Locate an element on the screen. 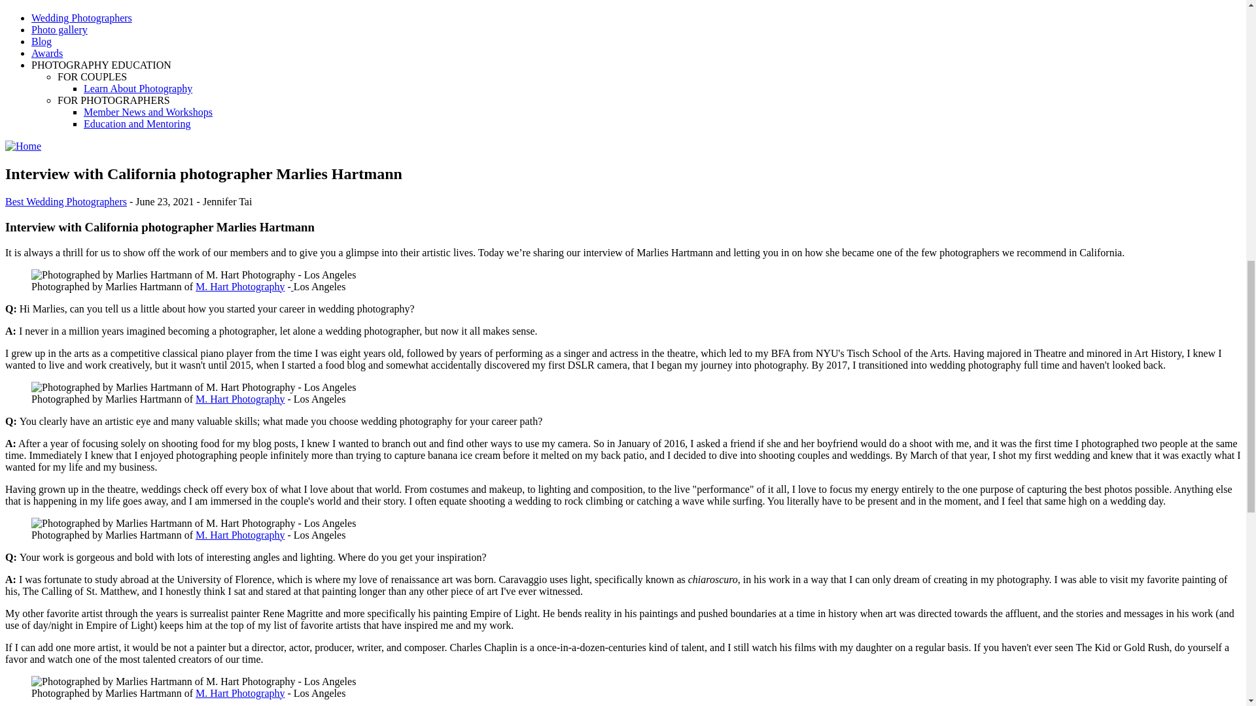  Awards is located at coordinates (47, 53).